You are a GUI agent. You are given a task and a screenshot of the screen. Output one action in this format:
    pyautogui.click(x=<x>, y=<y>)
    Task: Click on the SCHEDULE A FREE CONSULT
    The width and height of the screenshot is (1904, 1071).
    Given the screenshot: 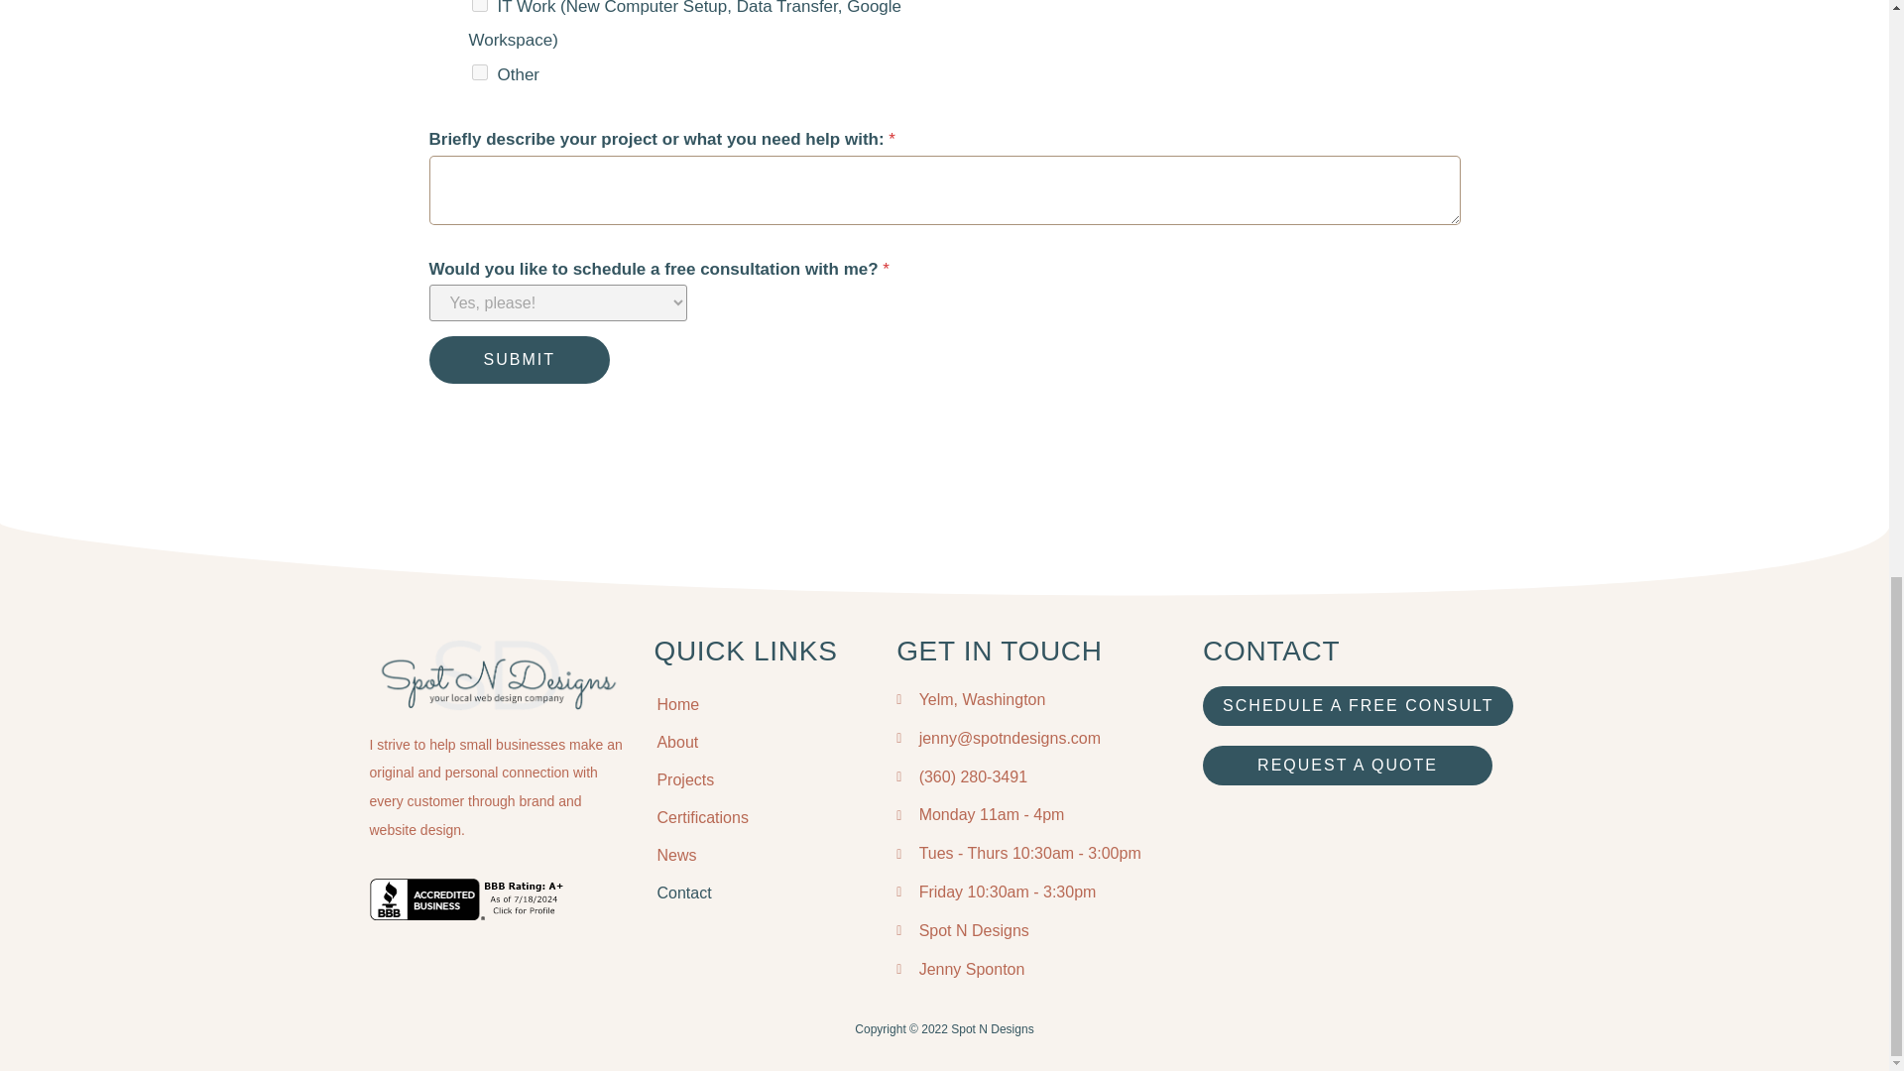 What is the action you would take?
    pyautogui.click(x=1359, y=706)
    